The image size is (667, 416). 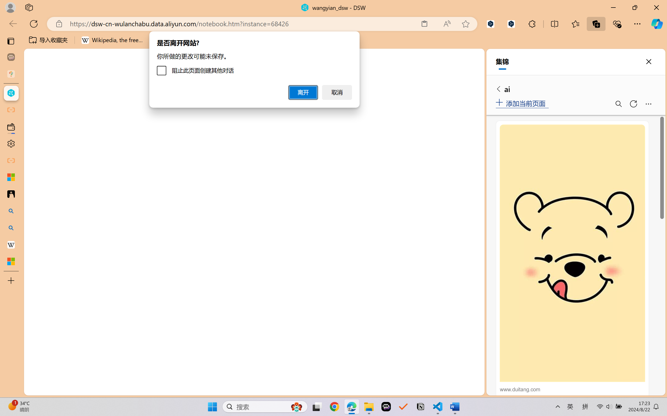 What do you see at coordinates (102, 93) in the screenshot?
I see `Explorer actions` at bounding box center [102, 93].